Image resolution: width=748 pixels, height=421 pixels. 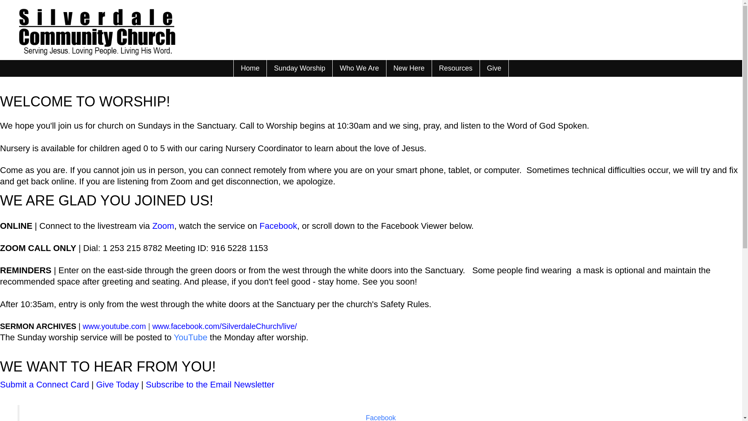 What do you see at coordinates (114, 326) in the screenshot?
I see `www.youtube.com` at bounding box center [114, 326].